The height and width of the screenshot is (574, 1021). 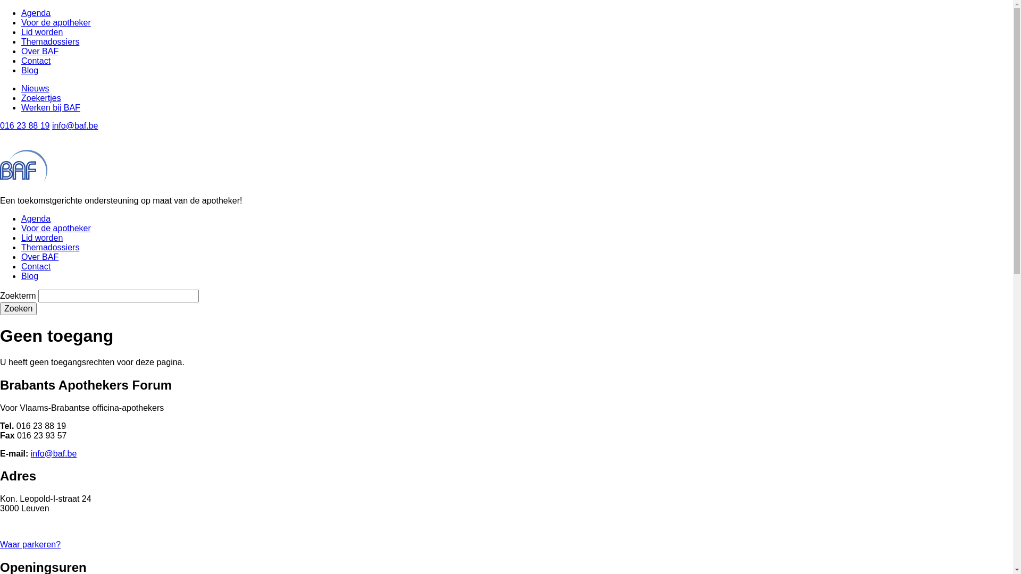 What do you see at coordinates (56, 22) in the screenshot?
I see `Voor de apotheker` at bounding box center [56, 22].